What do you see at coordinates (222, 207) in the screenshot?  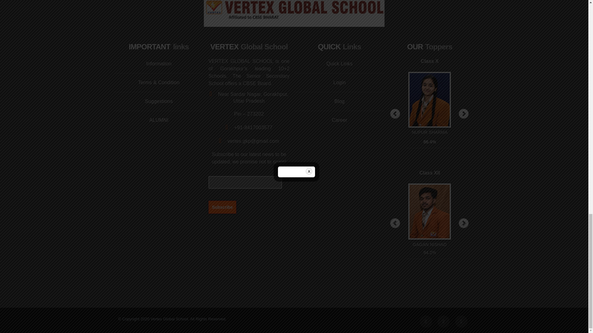 I see `Subscribe` at bounding box center [222, 207].